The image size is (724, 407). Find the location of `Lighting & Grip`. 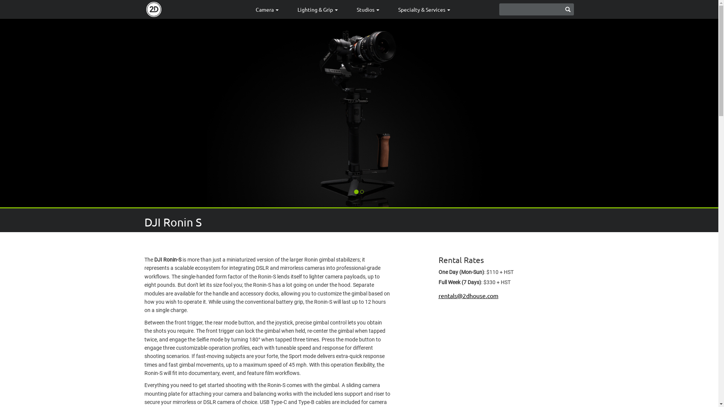

Lighting & Grip is located at coordinates (318, 9).